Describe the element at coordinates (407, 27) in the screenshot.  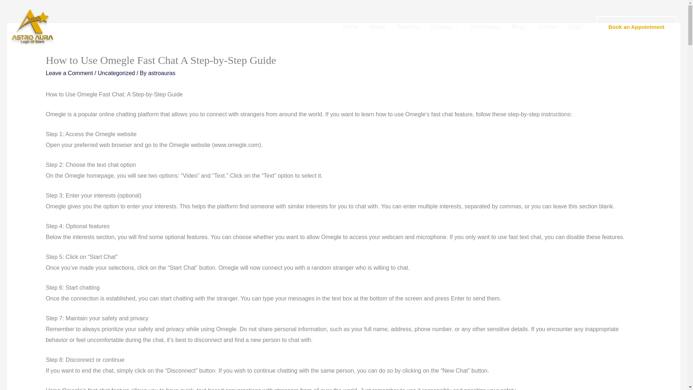
I see `Services` at that location.